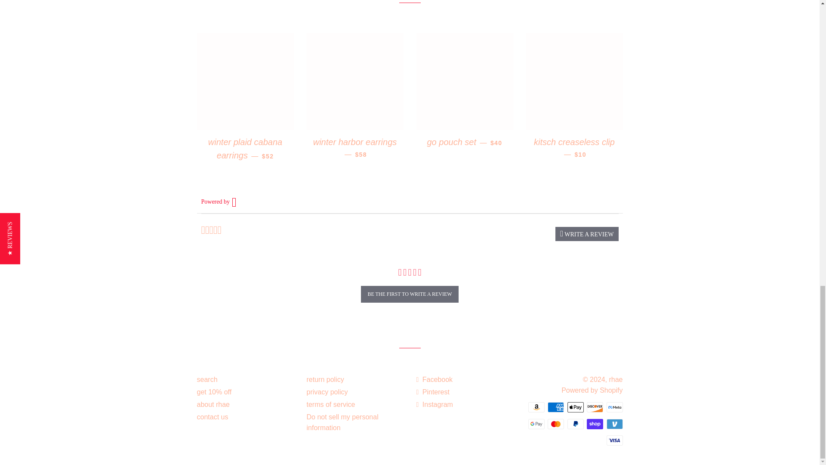  I want to click on Apple Pay, so click(575, 407).